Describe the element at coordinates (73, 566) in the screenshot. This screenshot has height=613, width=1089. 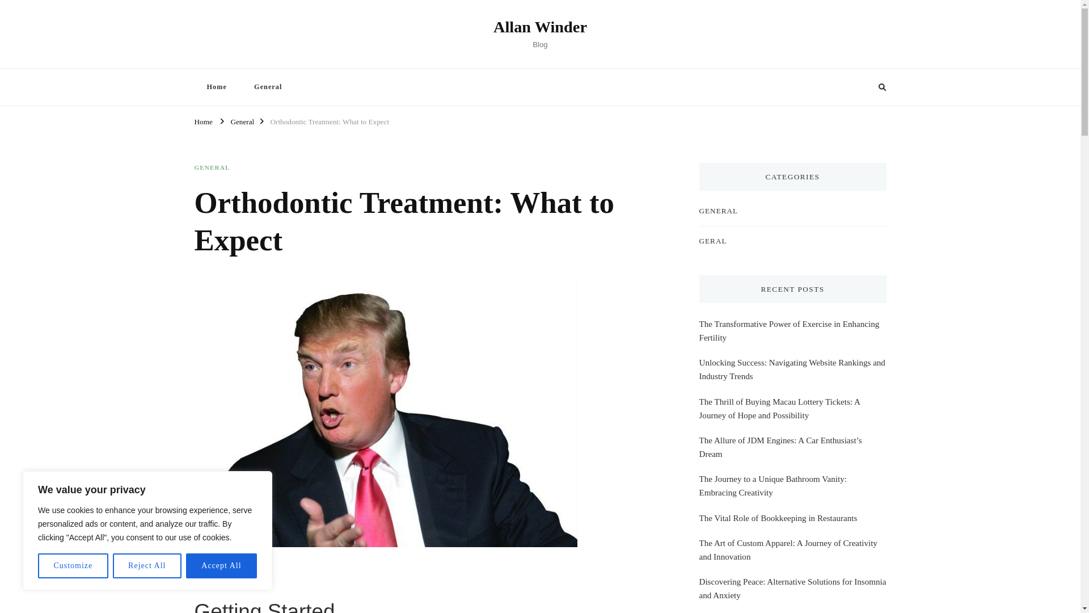
I see `Customize` at that location.